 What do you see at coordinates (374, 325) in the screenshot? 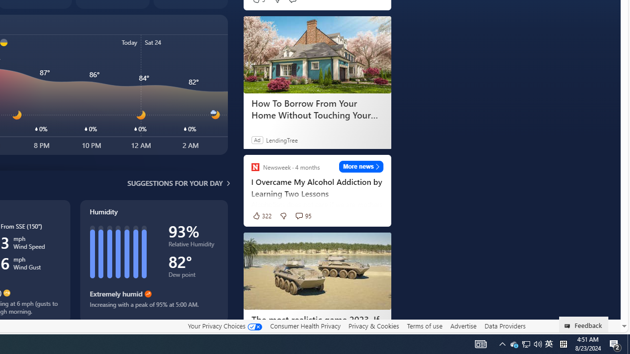
I see `Privacy & Cookies` at bounding box center [374, 325].